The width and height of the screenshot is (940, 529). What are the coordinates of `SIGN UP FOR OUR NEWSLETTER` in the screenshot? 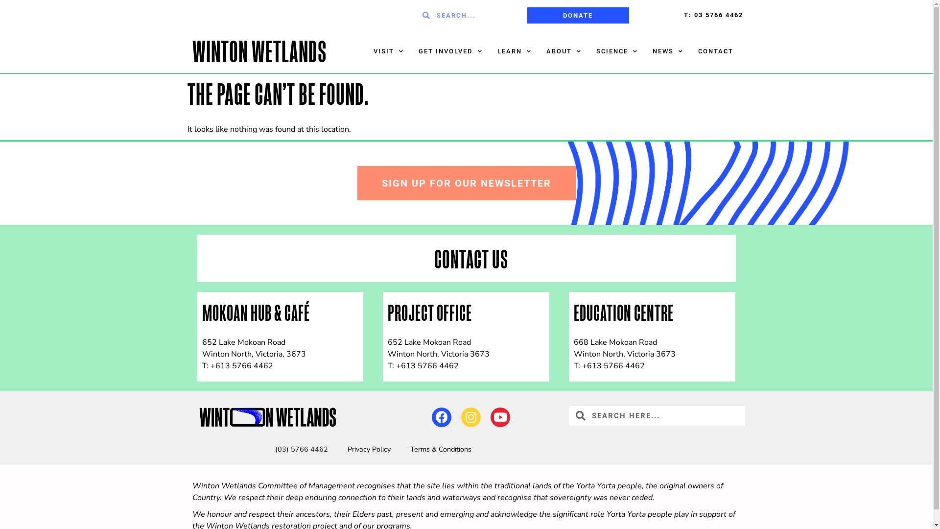 It's located at (467, 183).